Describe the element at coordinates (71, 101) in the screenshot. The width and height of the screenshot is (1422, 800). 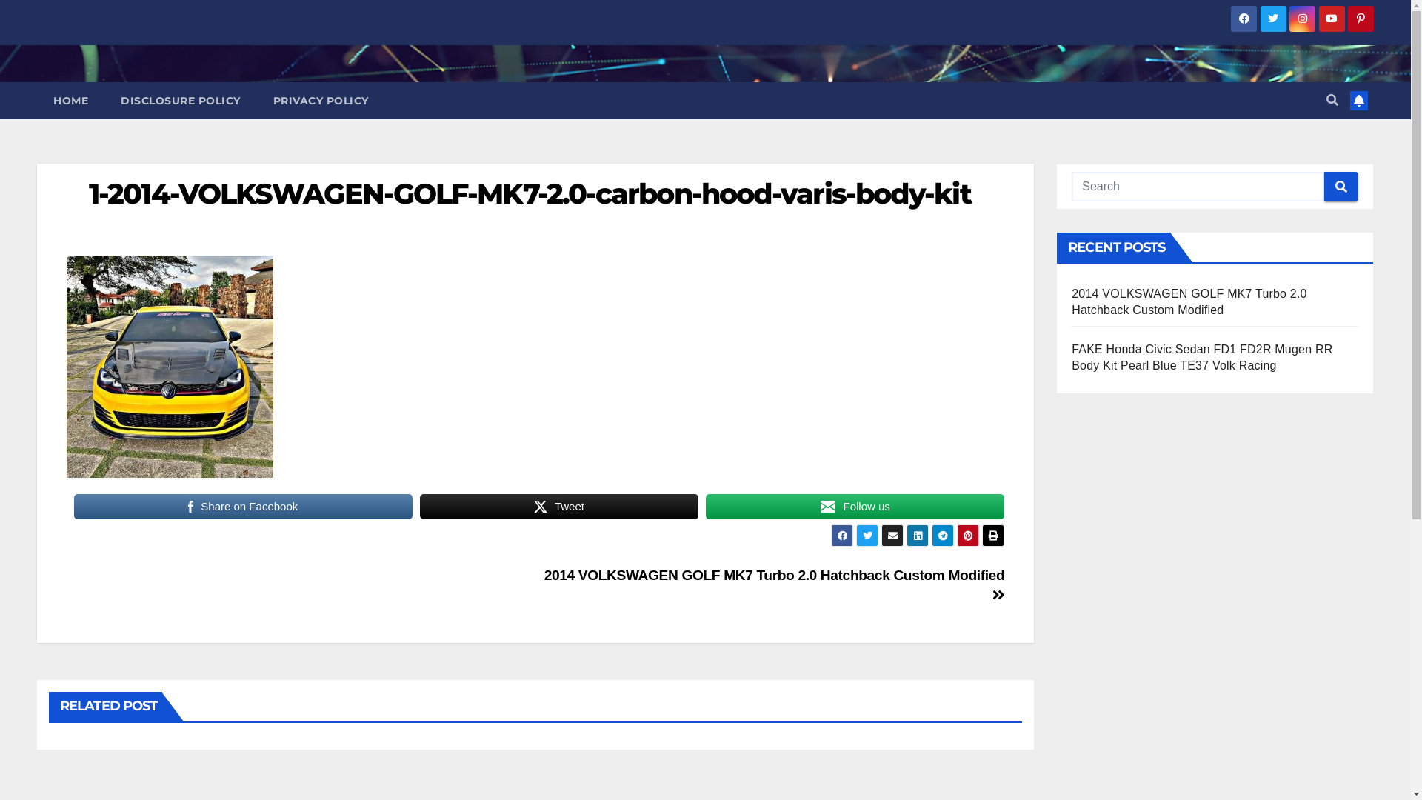
I see `HOME` at that location.